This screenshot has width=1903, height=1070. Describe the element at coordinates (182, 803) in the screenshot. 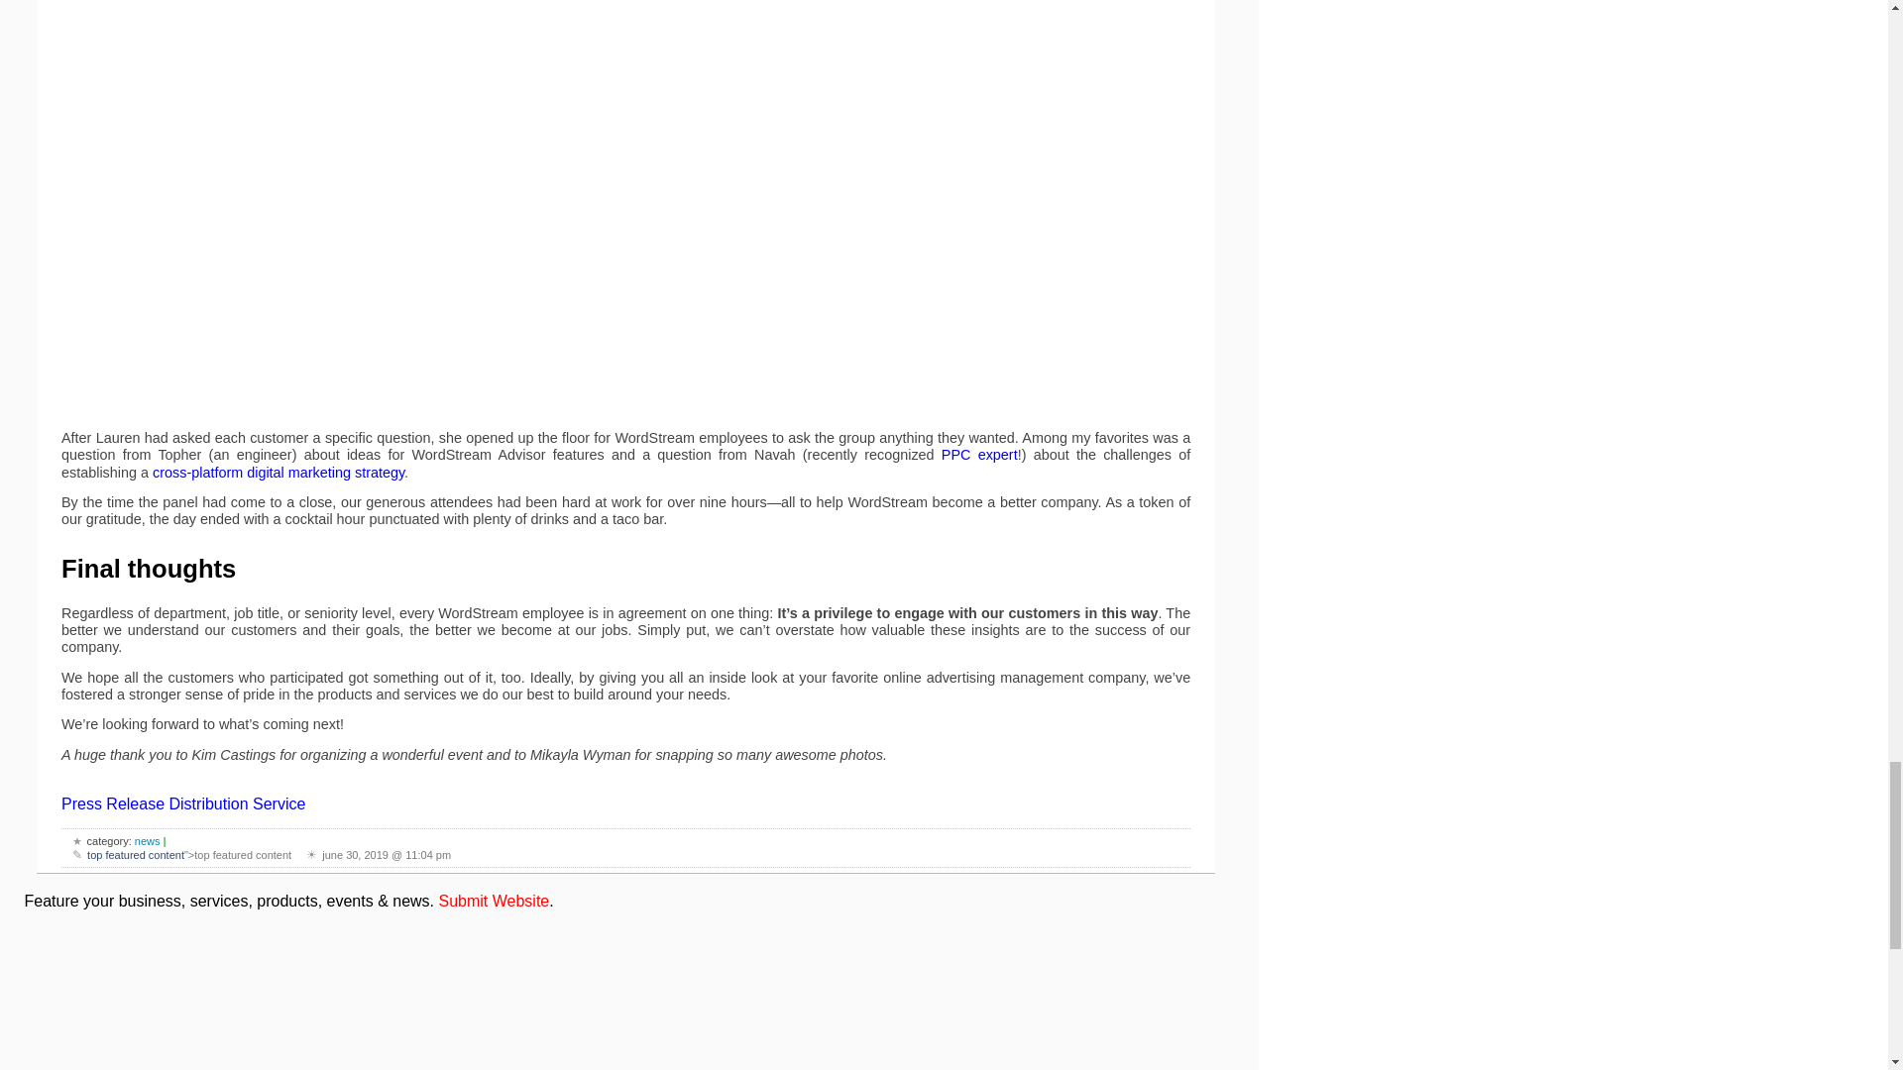

I see `Press Release Distribution Service` at that location.